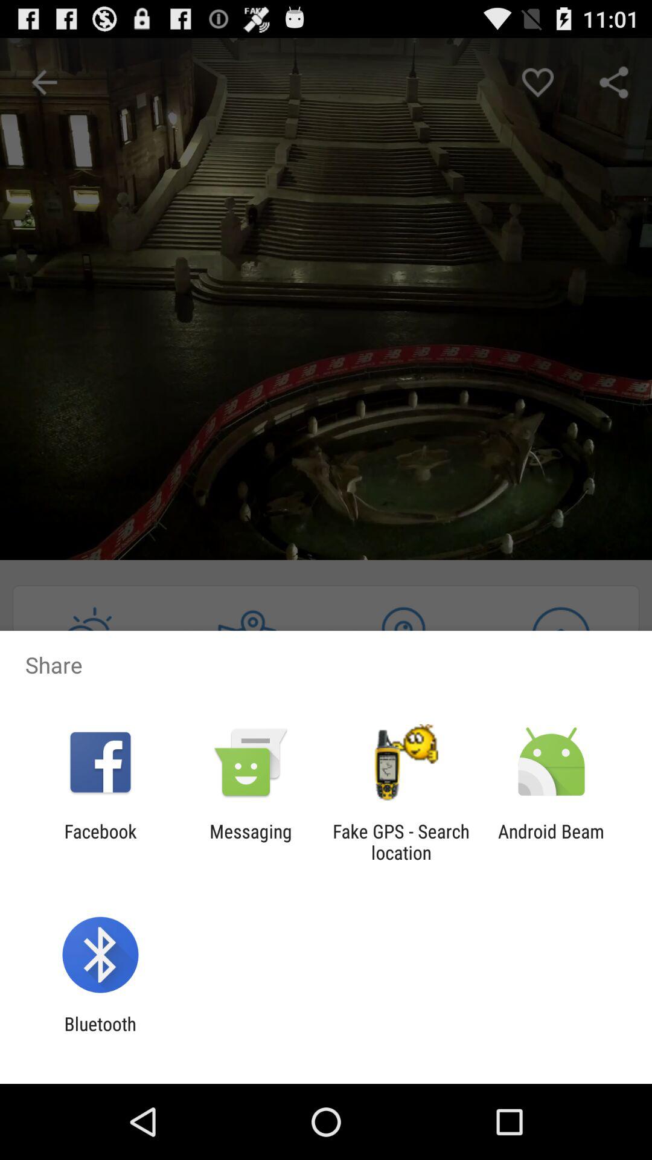  What do you see at coordinates (251, 842) in the screenshot?
I see `flip until messaging app` at bounding box center [251, 842].